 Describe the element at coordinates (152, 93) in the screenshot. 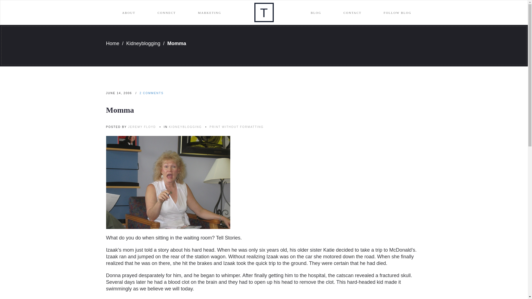

I see `2 COMMENTS` at that location.